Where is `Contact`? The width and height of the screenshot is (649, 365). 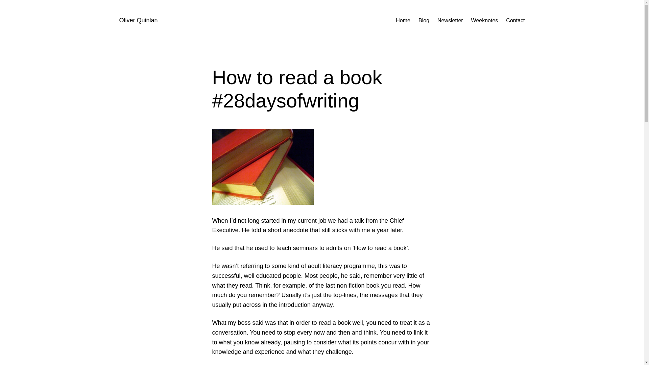 Contact is located at coordinates (515, 20).